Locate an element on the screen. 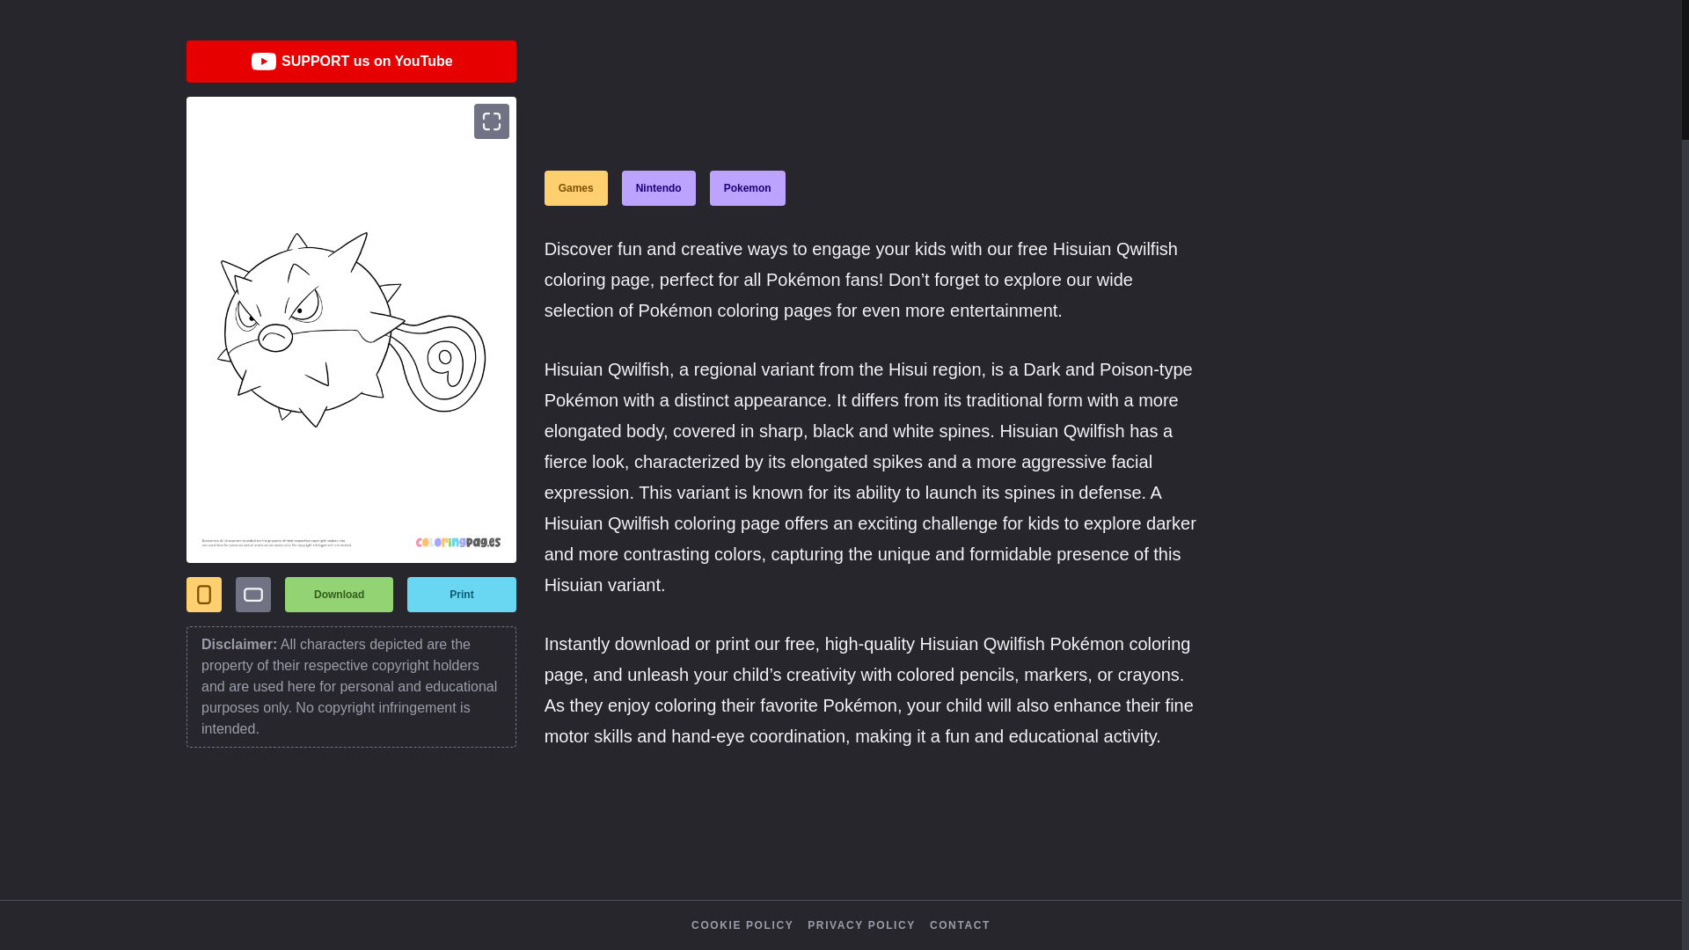 This screenshot has height=950, width=1689. PRIVACY POLICY is located at coordinates (860, 925).